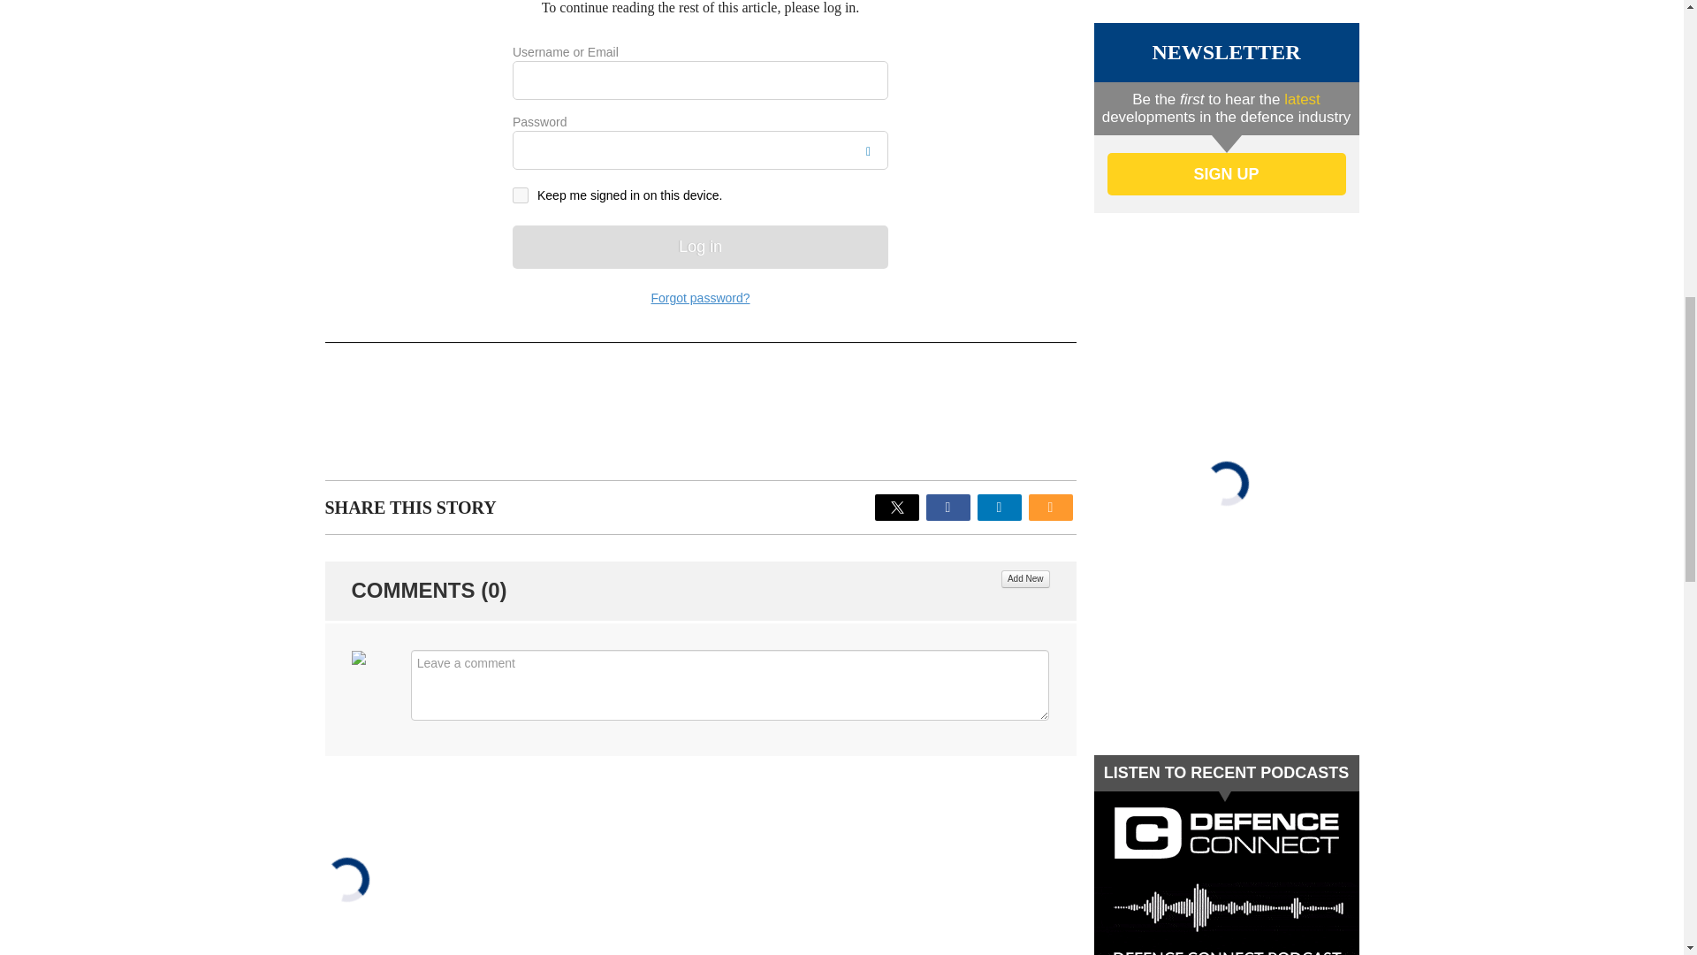 This screenshot has width=1697, height=955. I want to click on Log in, so click(700, 246).